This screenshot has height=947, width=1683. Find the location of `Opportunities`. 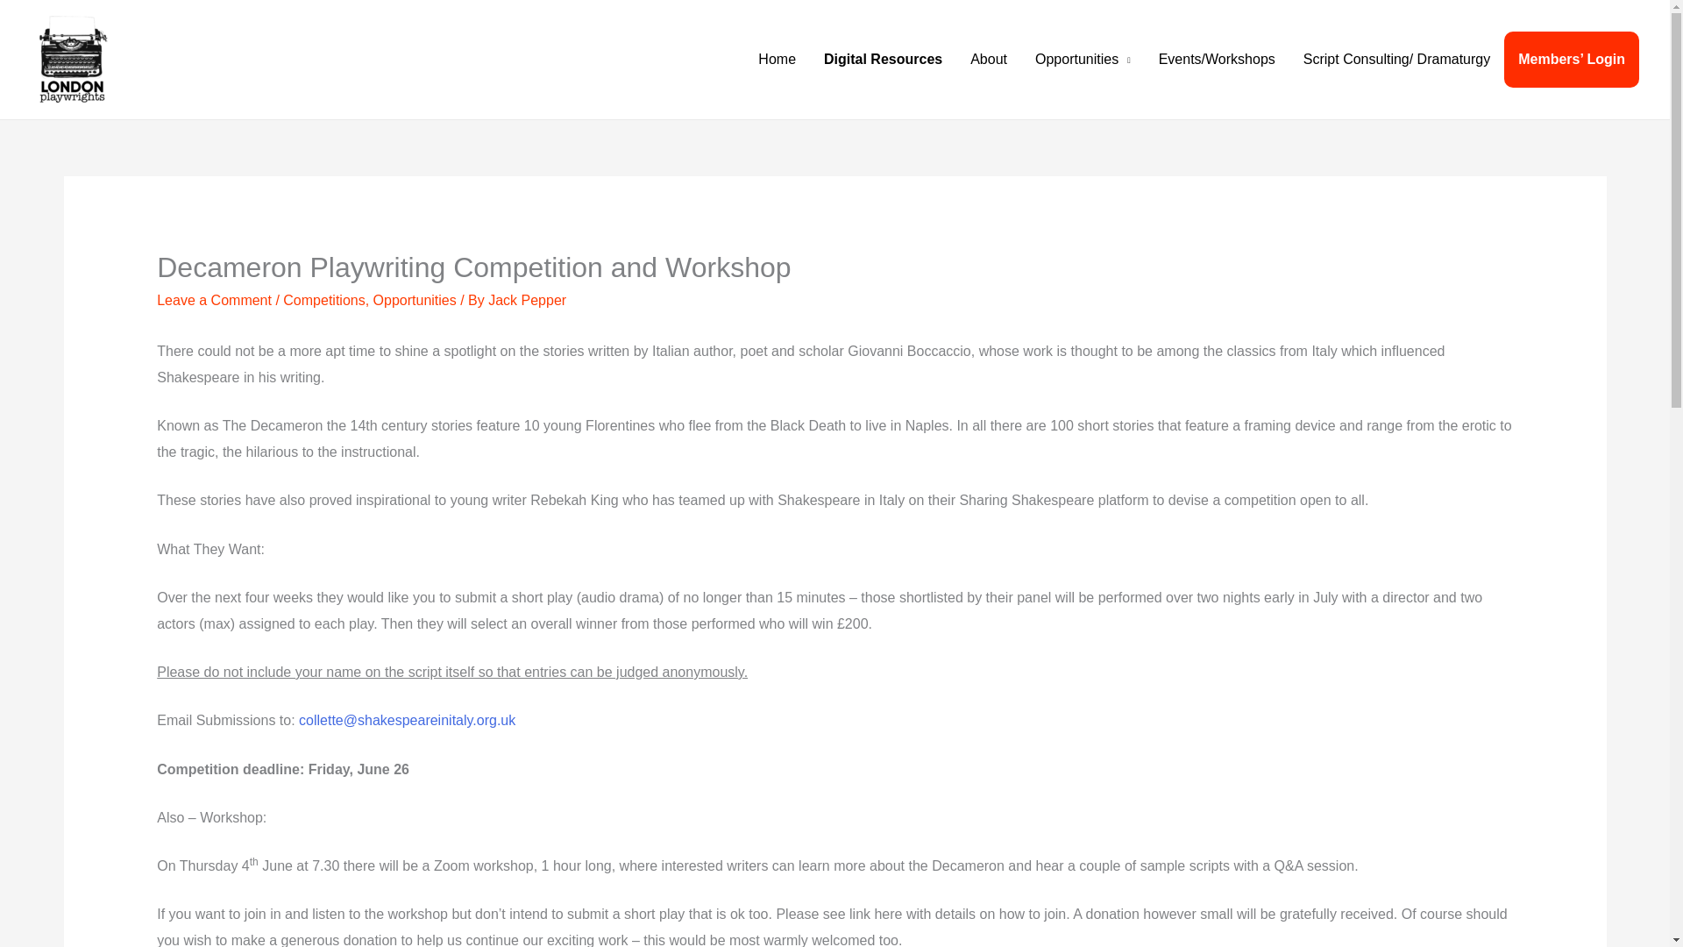

Opportunities is located at coordinates (415, 300).